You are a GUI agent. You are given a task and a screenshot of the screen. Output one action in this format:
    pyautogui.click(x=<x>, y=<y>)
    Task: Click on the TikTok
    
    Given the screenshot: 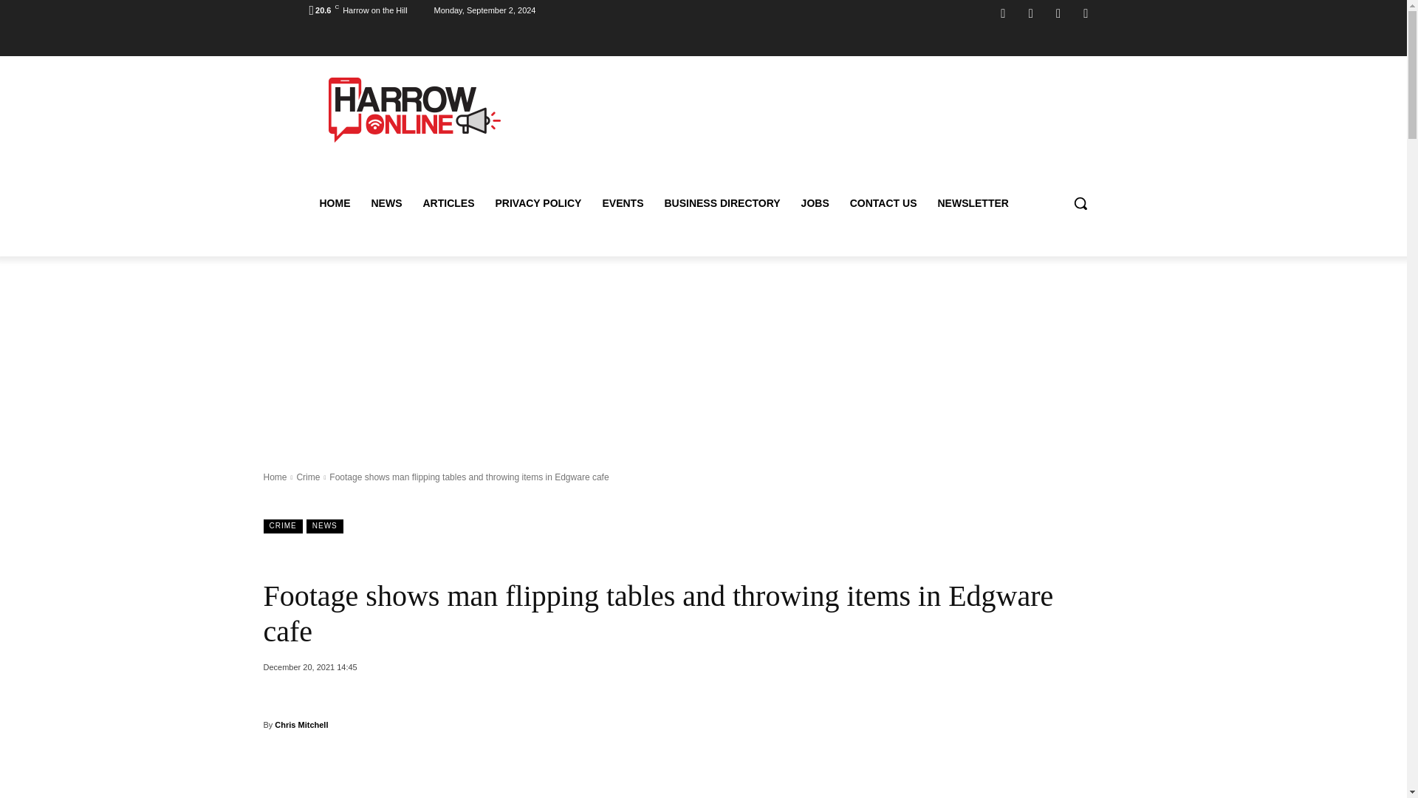 What is the action you would take?
    pyautogui.click(x=1058, y=13)
    